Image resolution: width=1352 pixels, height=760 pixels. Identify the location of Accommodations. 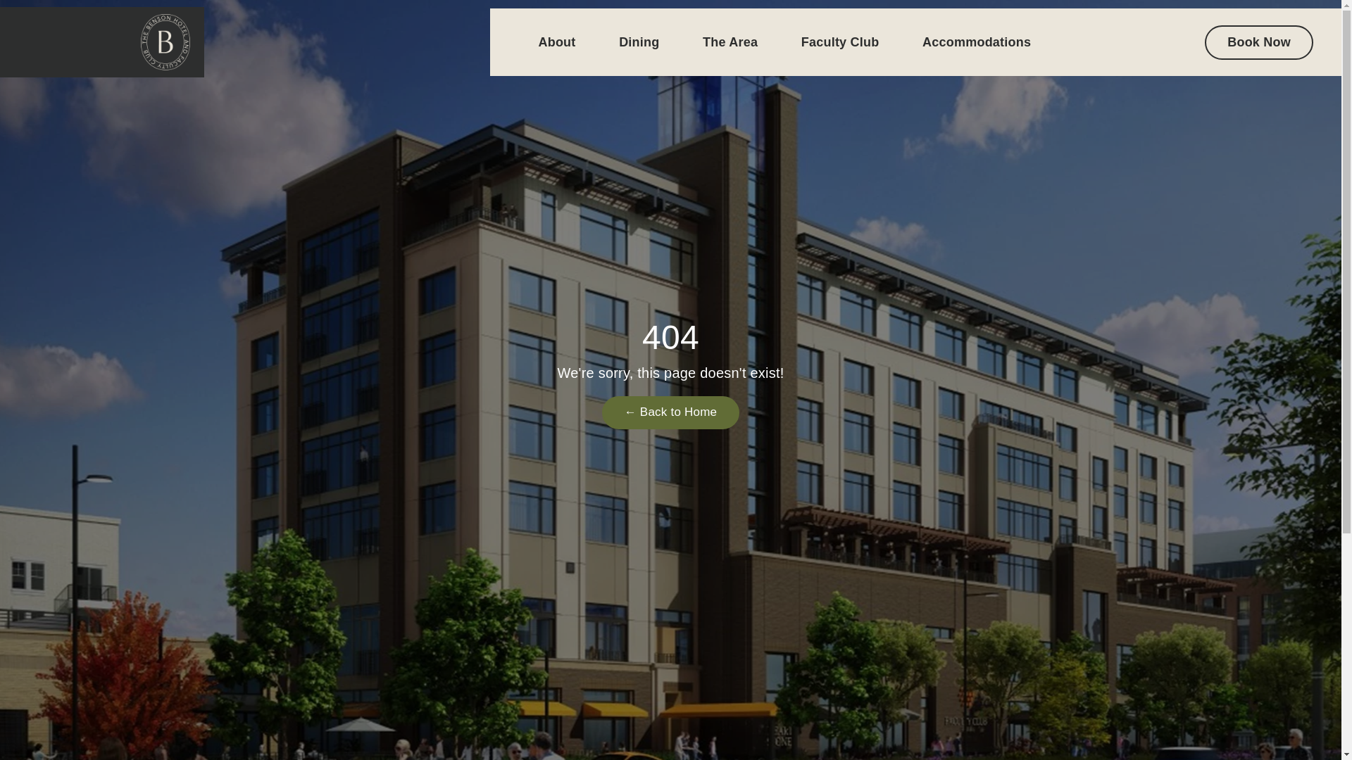
(976, 42).